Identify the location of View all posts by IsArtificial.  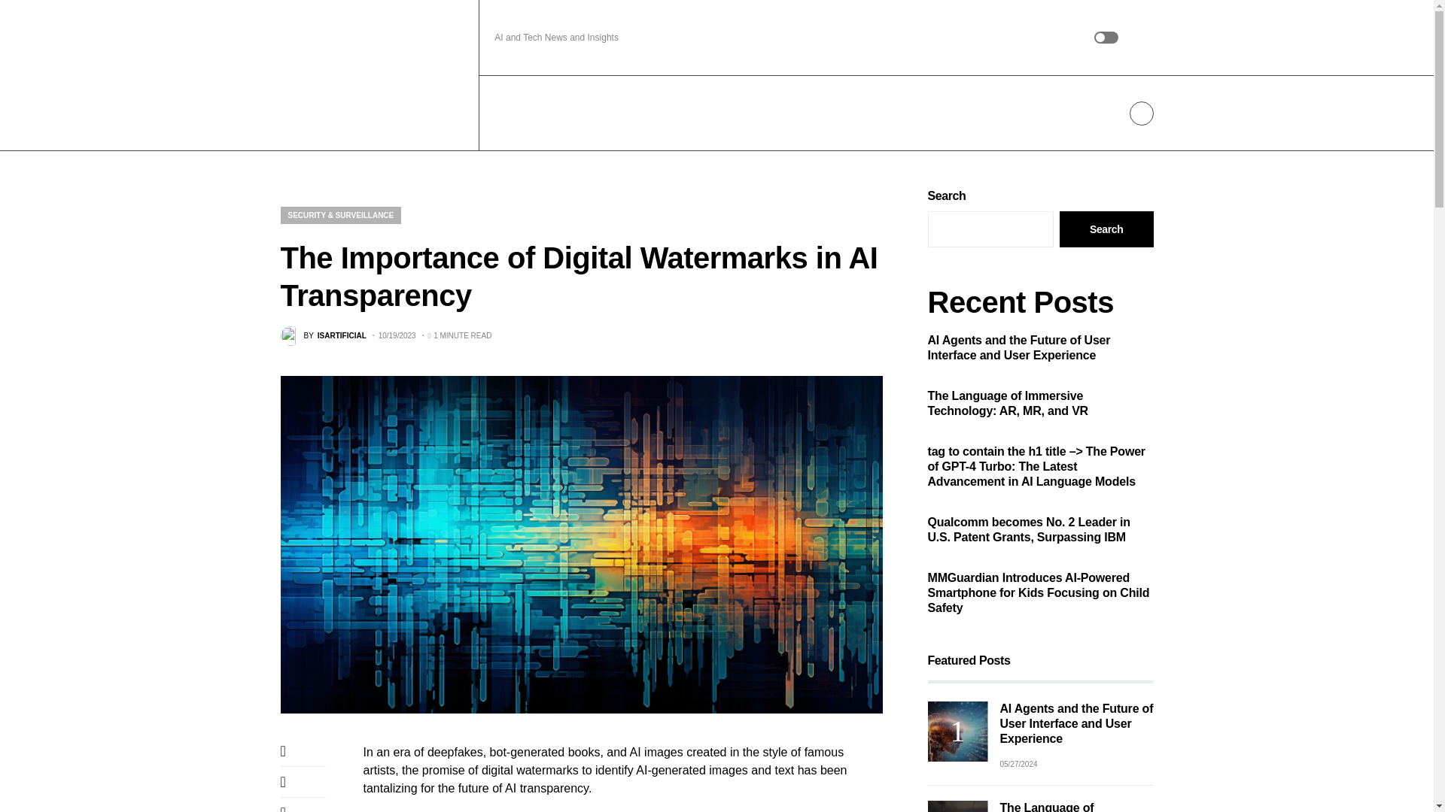
(322, 336).